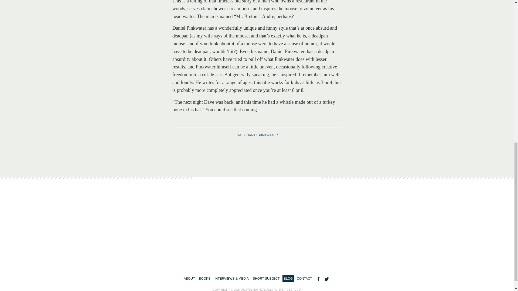 Image resolution: width=518 pixels, height=291 pixels. I want to click on CONTACT, so click(304, 279).